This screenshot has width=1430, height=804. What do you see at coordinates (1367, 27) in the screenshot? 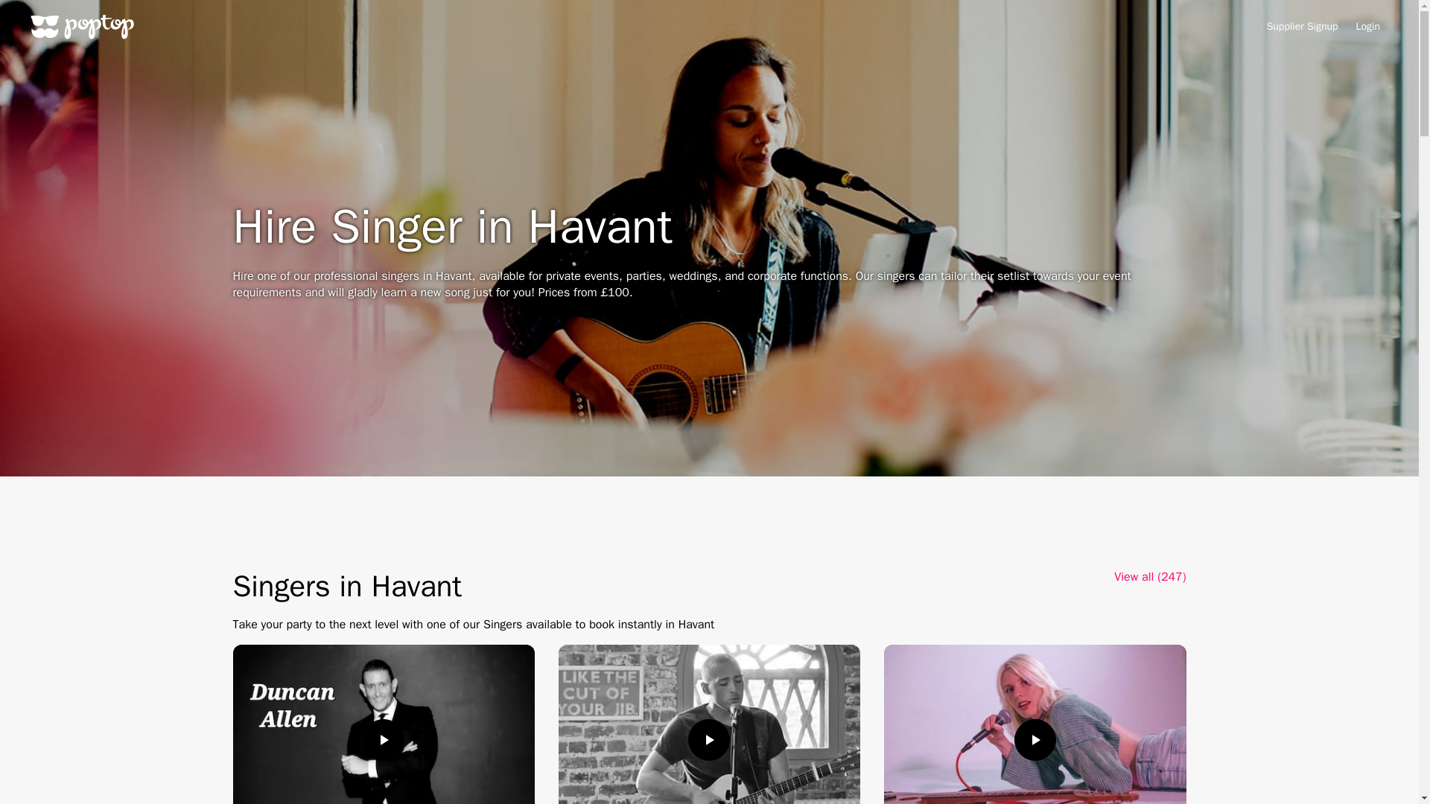
I see `Login` at bounding box center [1367, 27].